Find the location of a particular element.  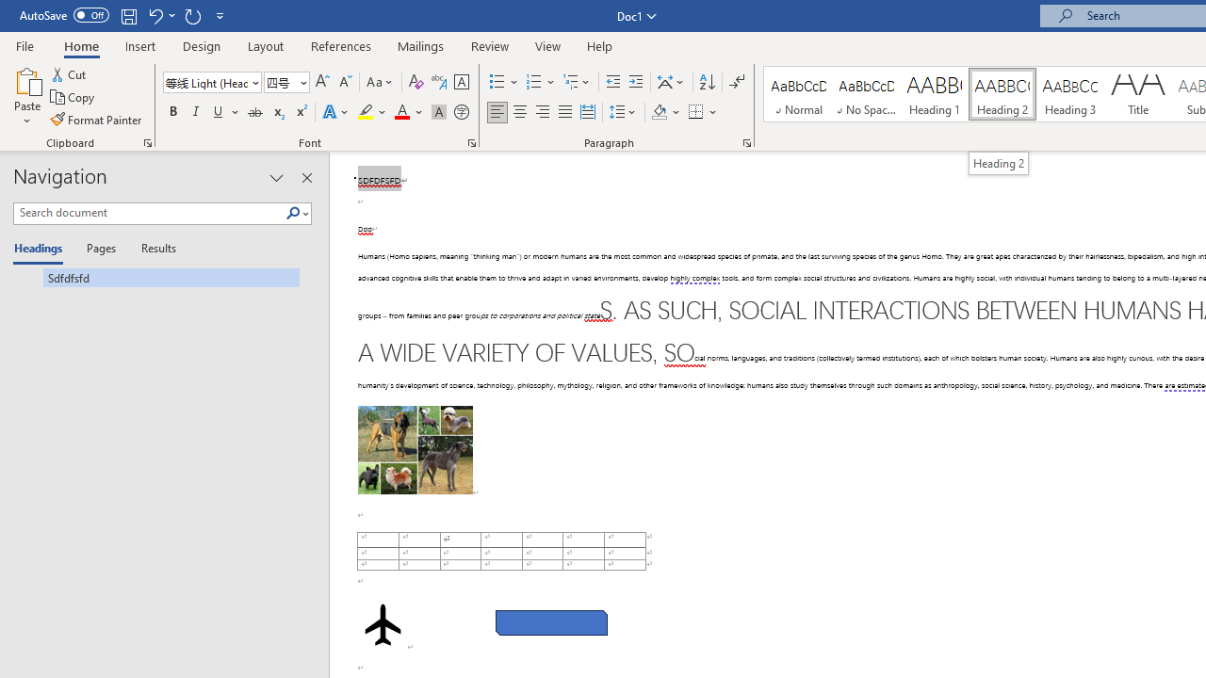

Font Color Red is located at coordinates (401, 113).